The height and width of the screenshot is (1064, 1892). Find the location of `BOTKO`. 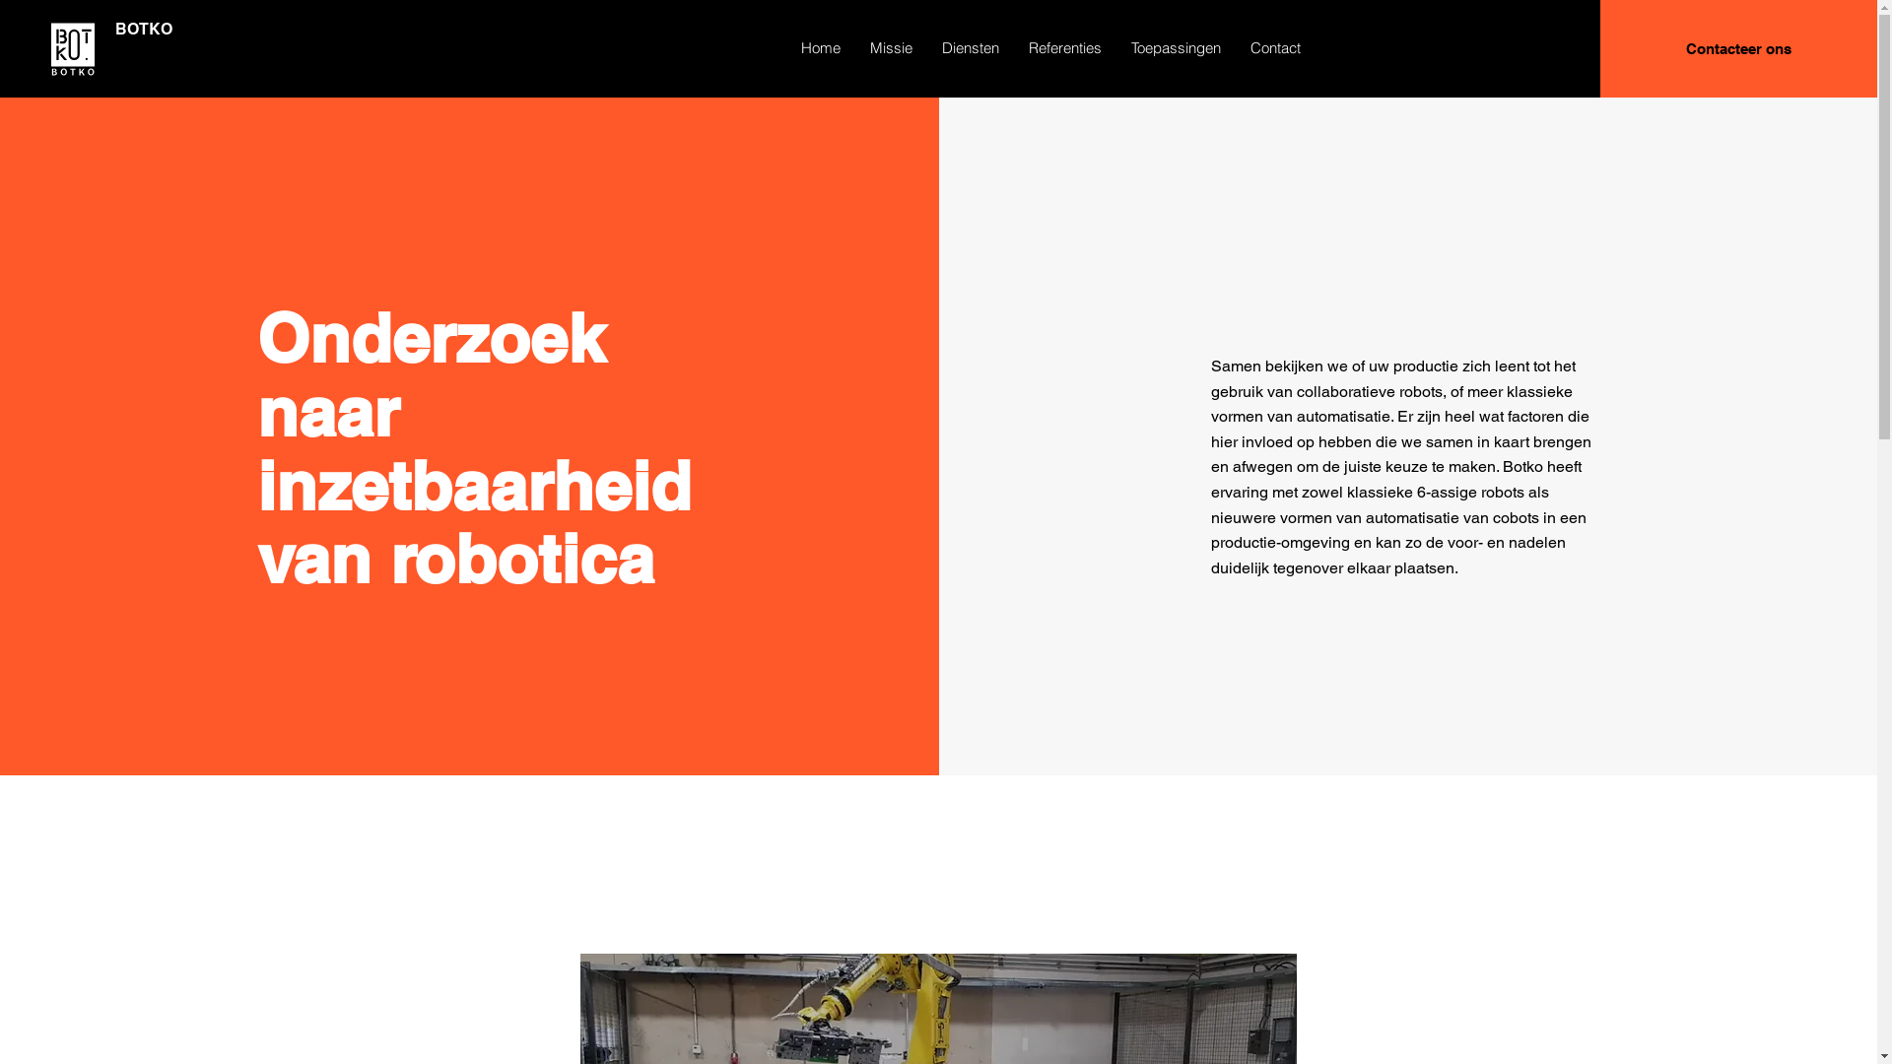

BOTKO is located at coordinates (144, 29).